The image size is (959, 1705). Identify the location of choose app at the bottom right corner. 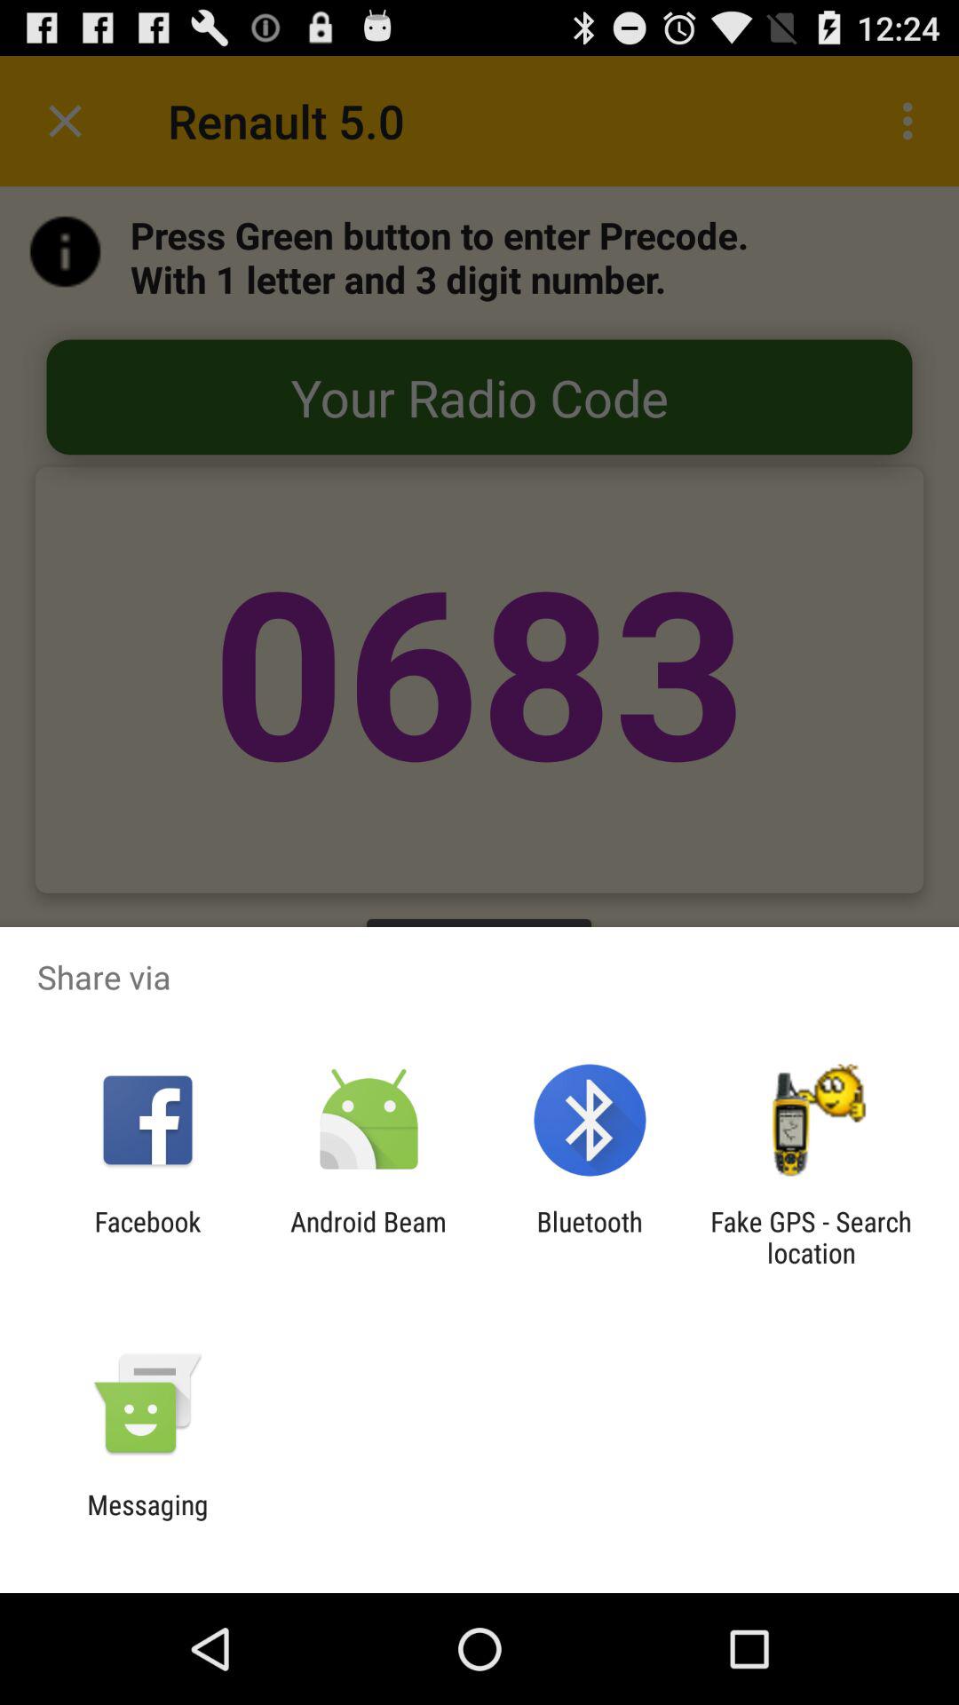
(811, 1237).